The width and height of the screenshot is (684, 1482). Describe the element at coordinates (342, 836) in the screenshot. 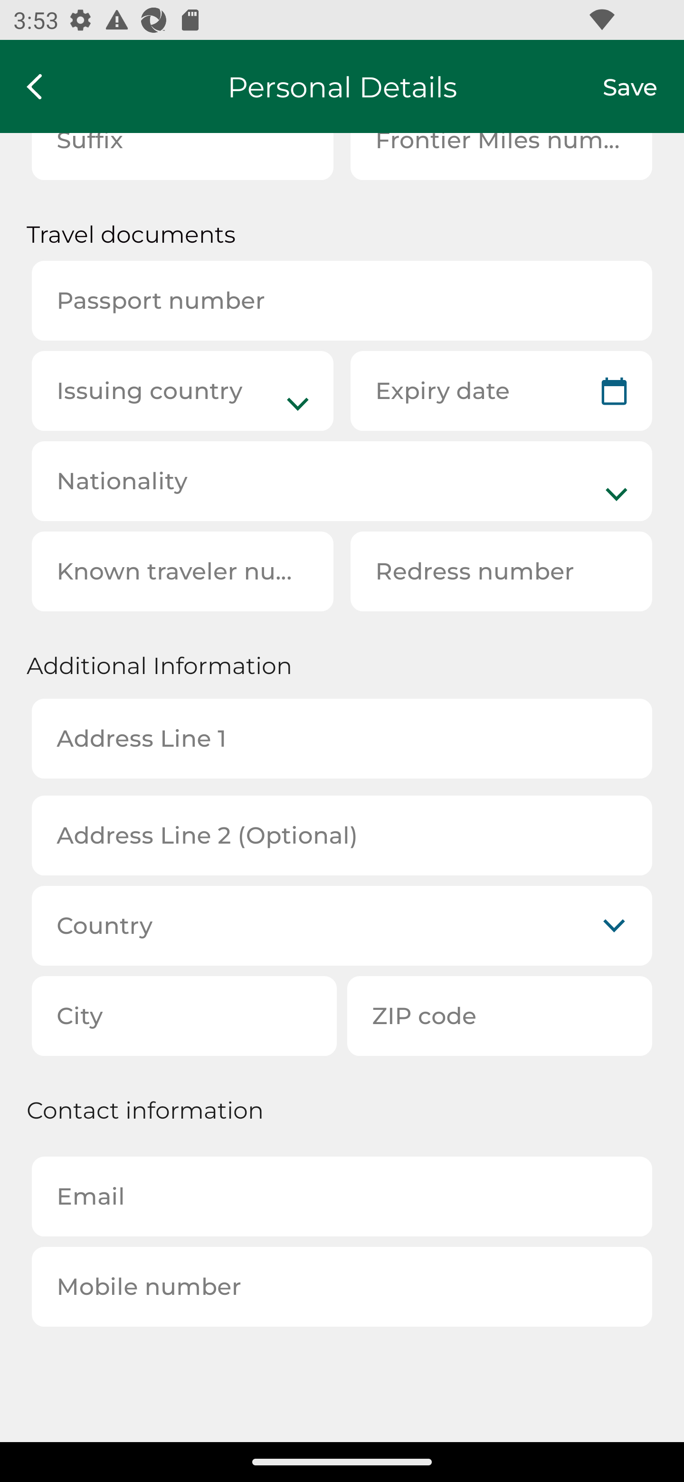

I see `Address Line 2 (Optional)` at that location.